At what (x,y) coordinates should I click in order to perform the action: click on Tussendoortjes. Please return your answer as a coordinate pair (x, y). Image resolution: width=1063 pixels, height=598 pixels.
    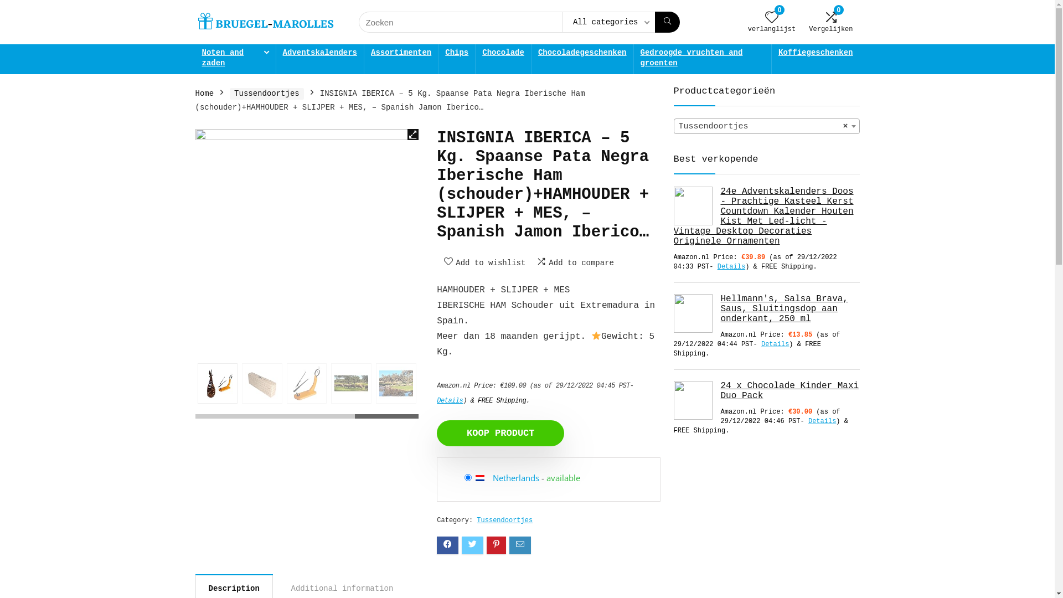
    Looking at the image, I should click on (505, 520).